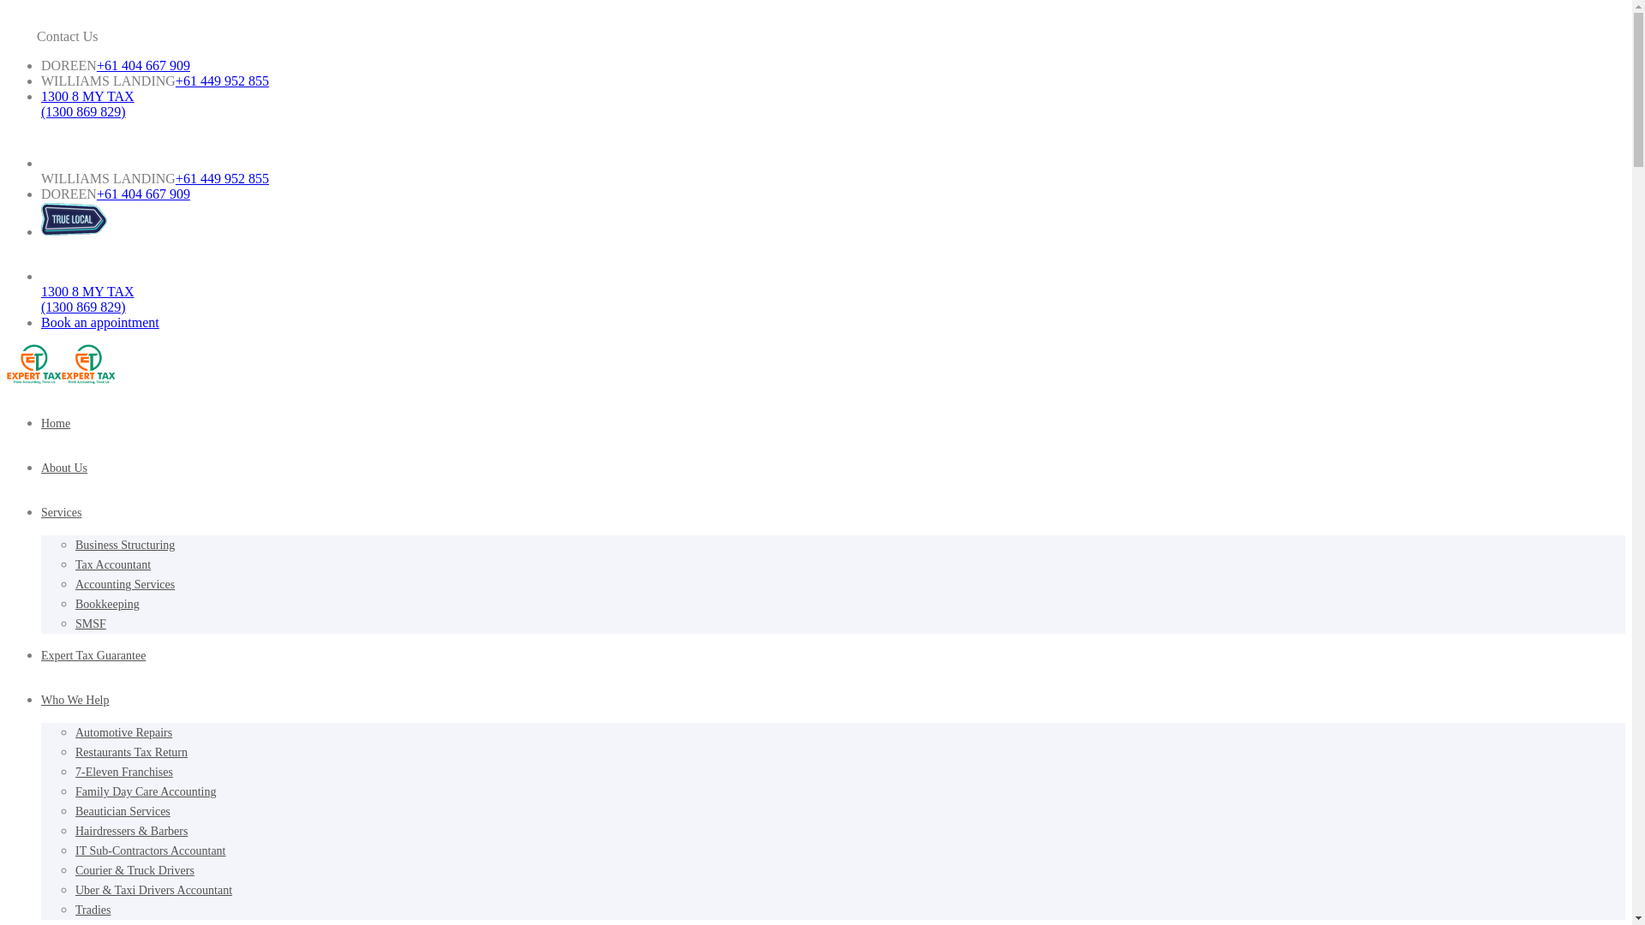  Describe the element at coordinates (87, 104) in the screenshot. I see `1300 8 MY TAX
(1300 869 829)` at that location.